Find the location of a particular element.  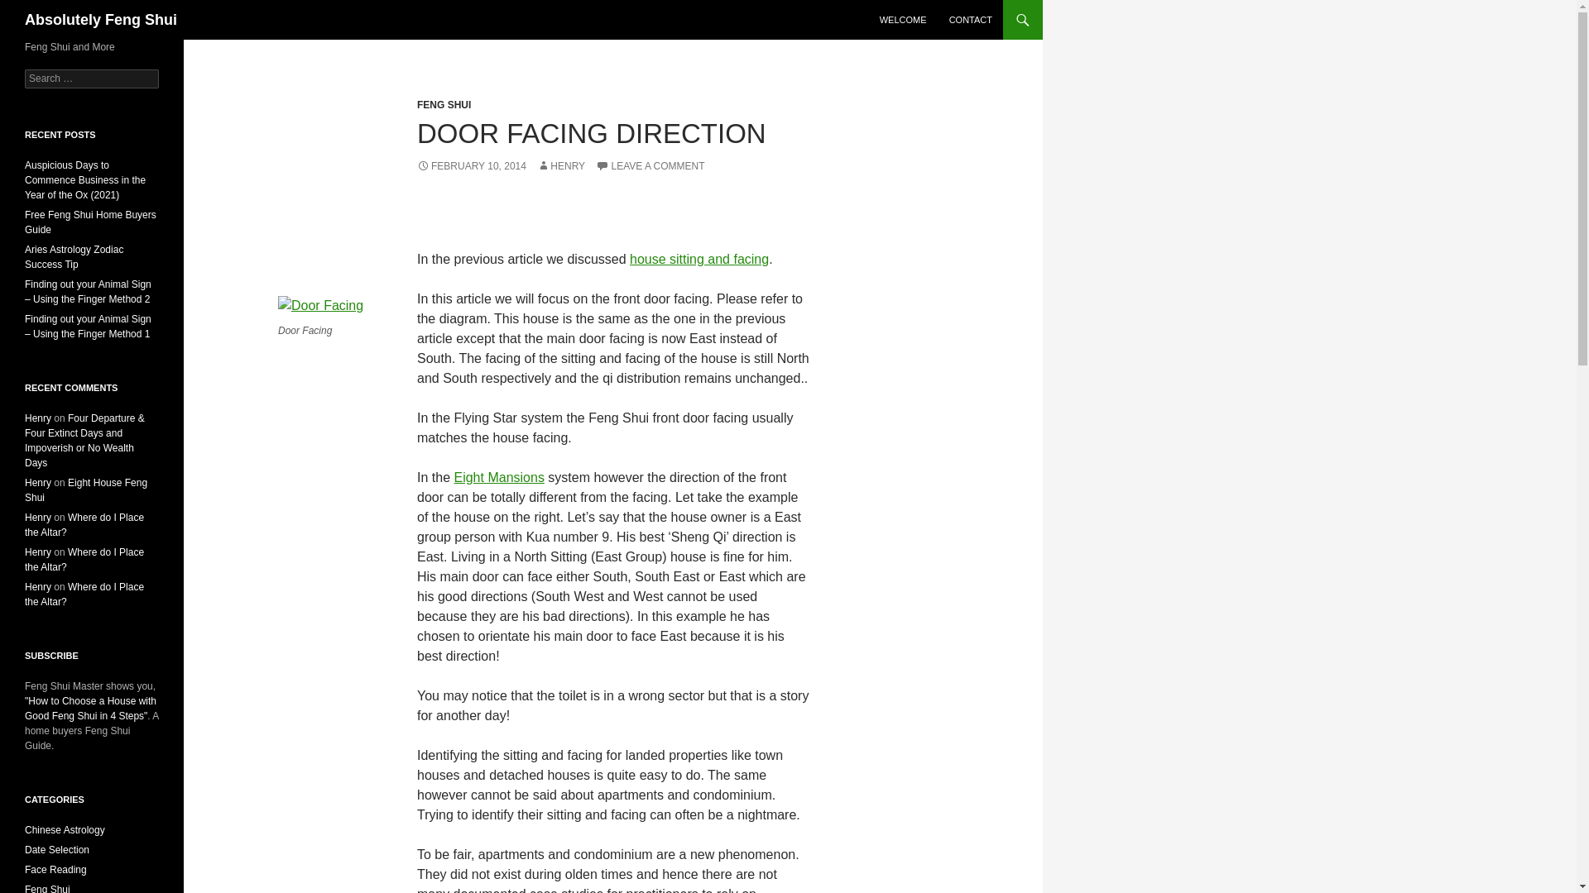

CONTACT is located at coordinates (970, 20).